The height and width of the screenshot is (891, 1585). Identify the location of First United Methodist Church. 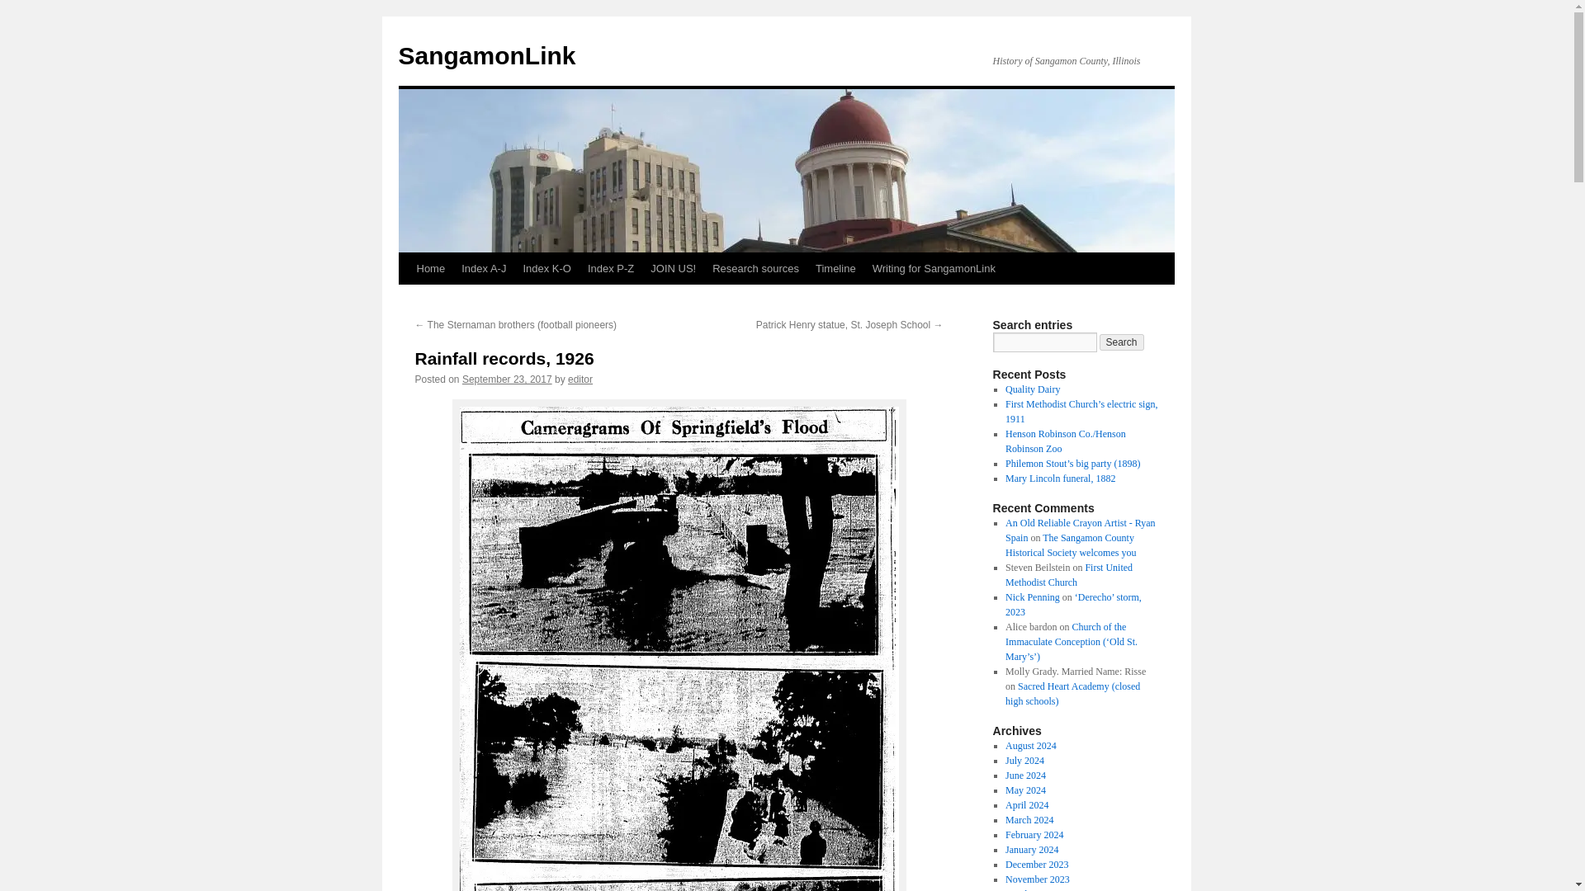
(1068, 574).